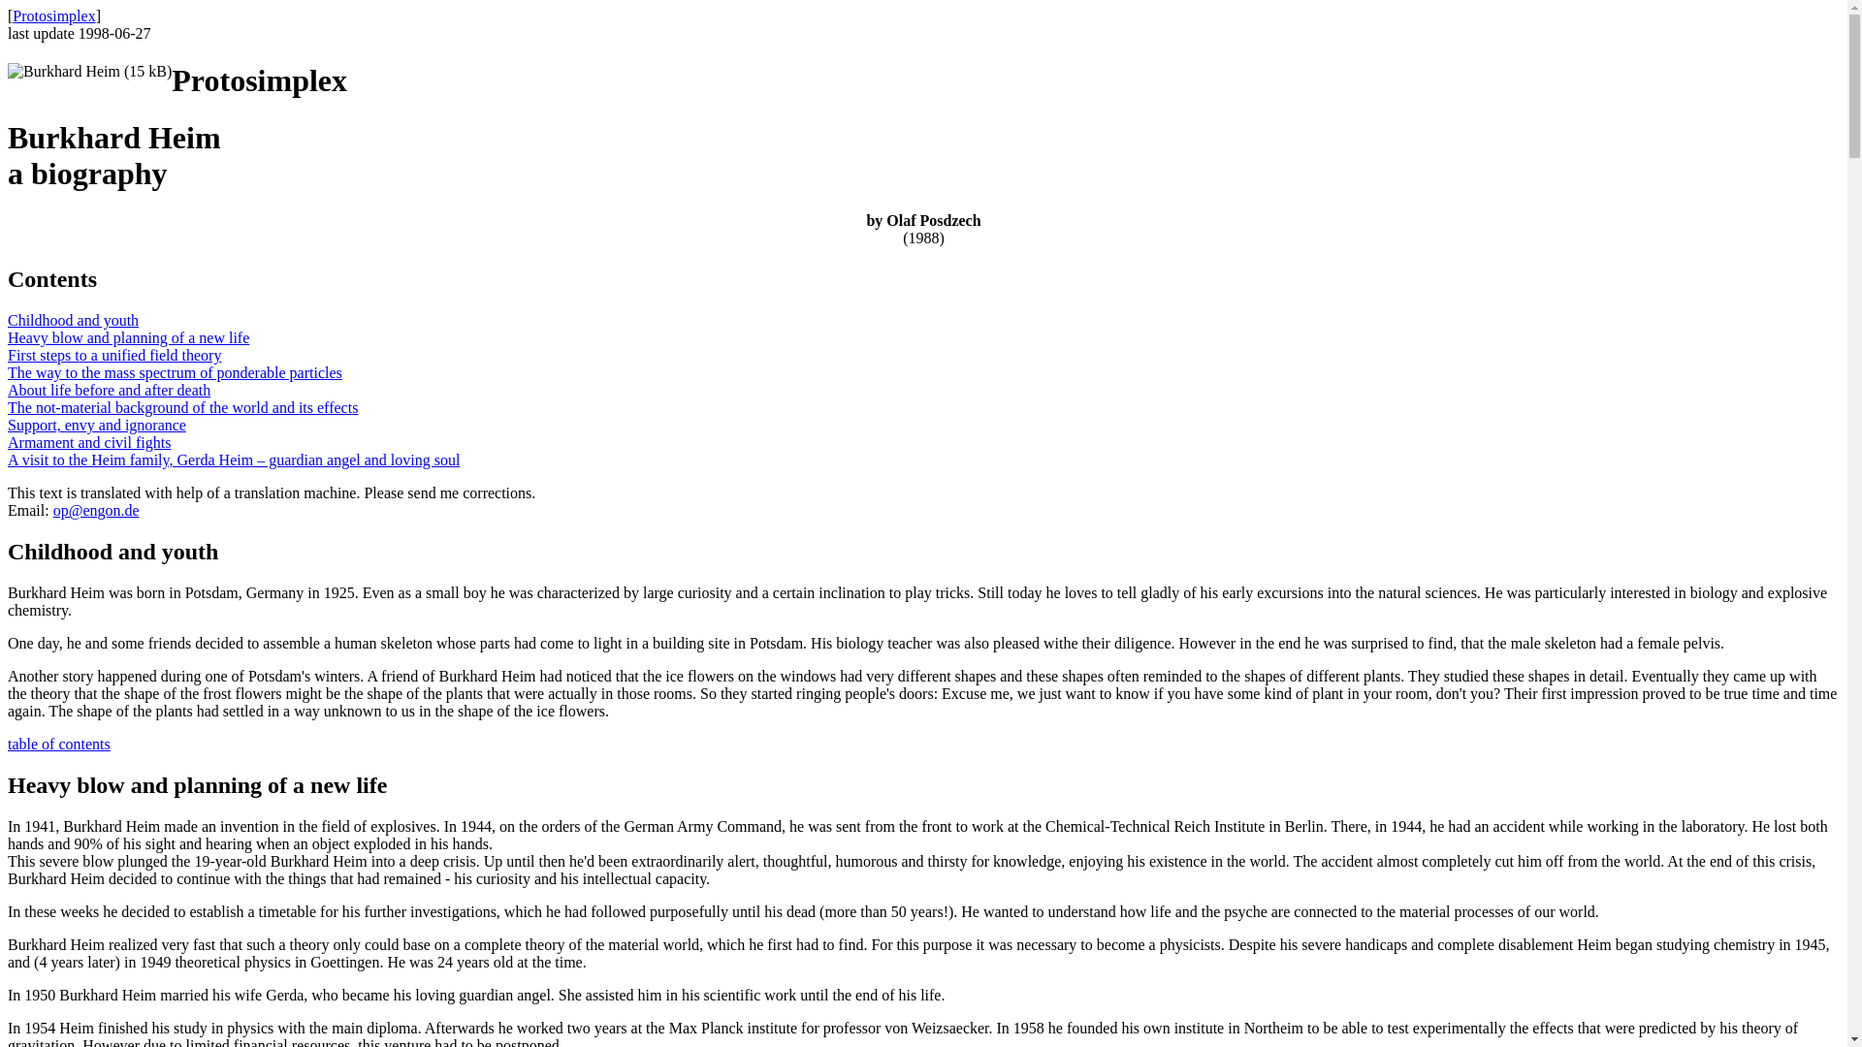  I want to click on table of contents, so click(58, 745).